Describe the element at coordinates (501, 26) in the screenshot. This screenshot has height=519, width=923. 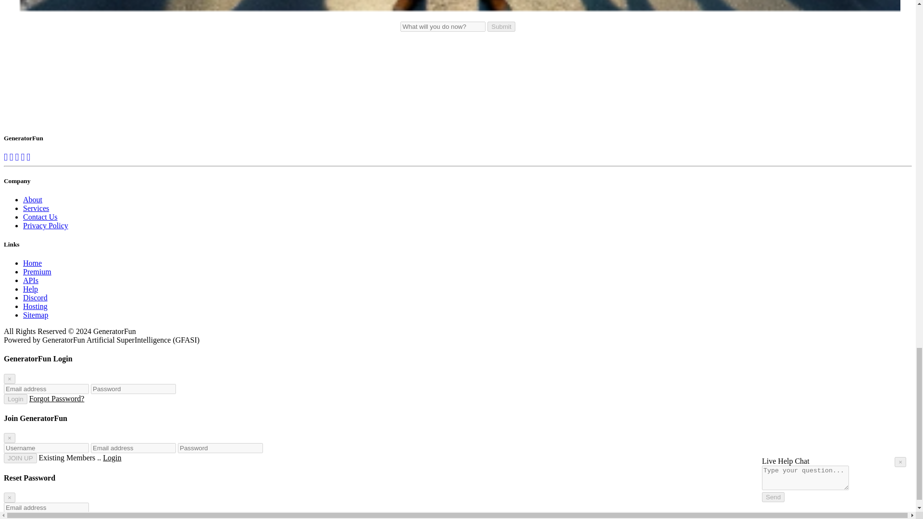
I see `Submit` at that location.